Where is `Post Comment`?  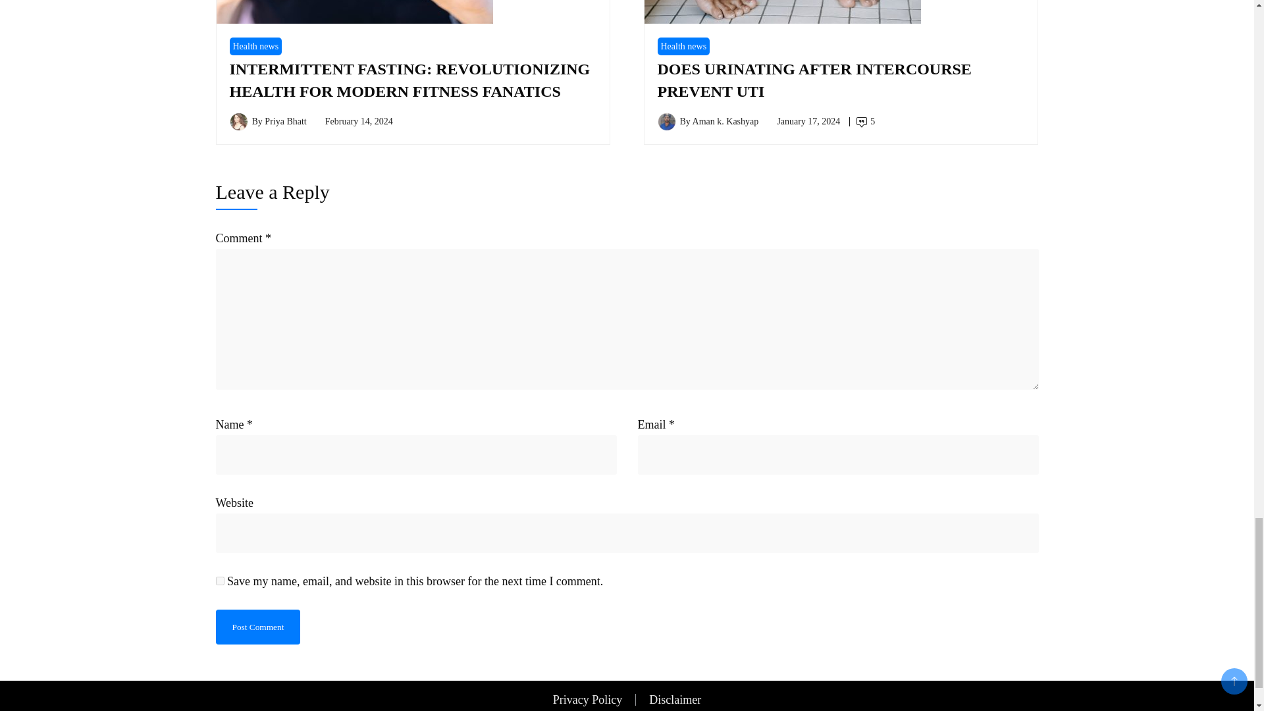
Post Comment is located at coordinates (258, 627).